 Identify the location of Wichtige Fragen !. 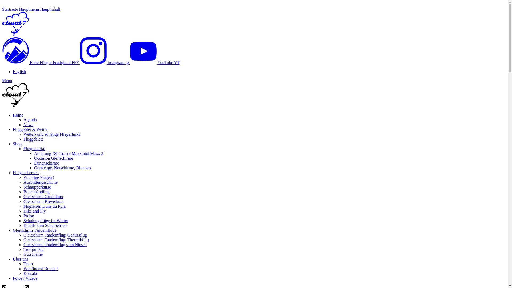
(39, 178).